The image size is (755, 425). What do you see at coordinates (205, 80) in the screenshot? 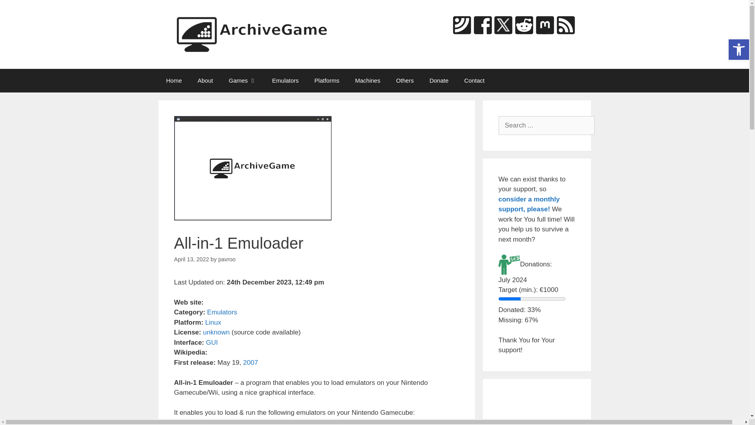
I see `About` at bounding box center [205, 80].